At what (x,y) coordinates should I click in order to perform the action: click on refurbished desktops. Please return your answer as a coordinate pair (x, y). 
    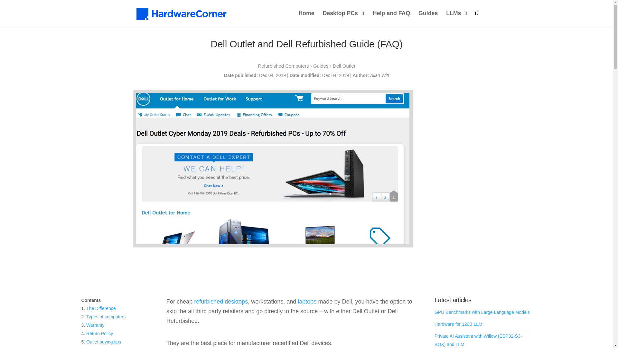
    Looking at the image, I should click on (221, 302).